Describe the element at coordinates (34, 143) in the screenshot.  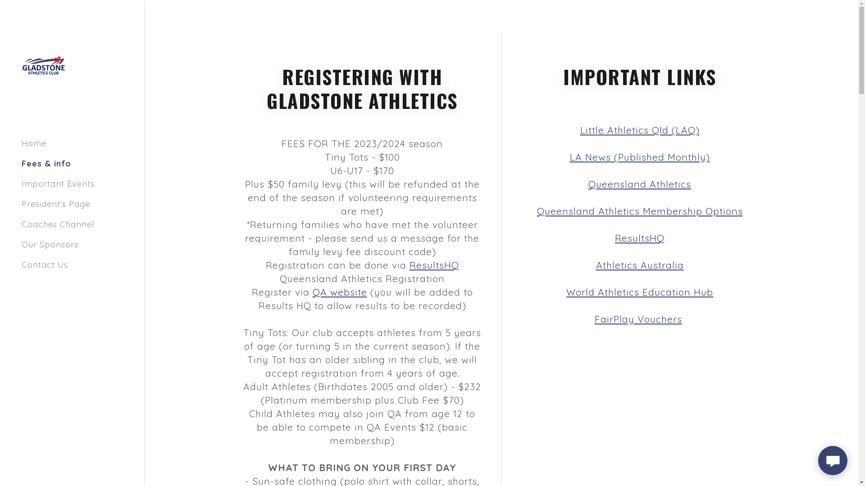
I see `Home` at that location.